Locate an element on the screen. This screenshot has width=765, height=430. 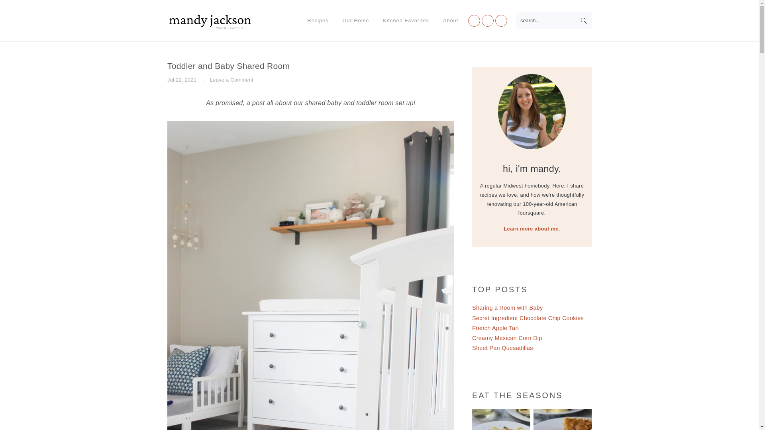
Our Home is located at coordinates (355, 21).